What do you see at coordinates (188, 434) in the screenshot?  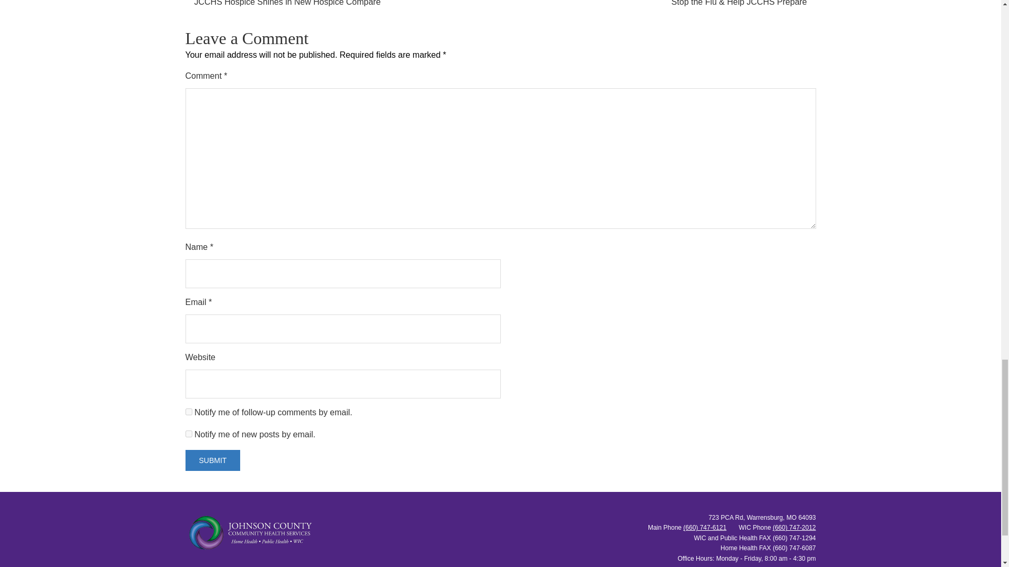 I see `subscribe` at bounding box center [188, 434].